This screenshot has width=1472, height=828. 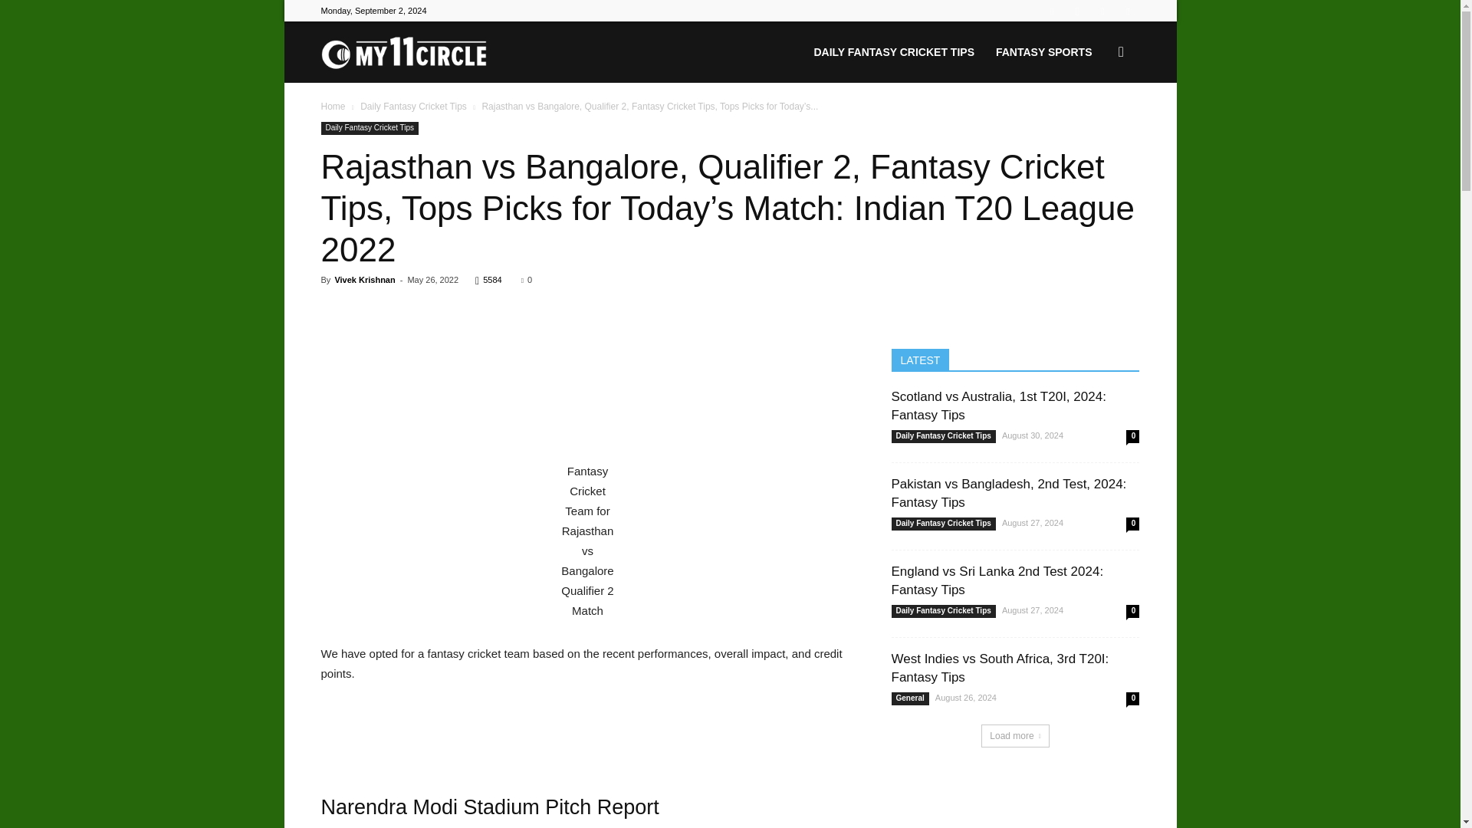 What do you see at coordinates (370, 128) in the screenshot?
I see `Daily Fantasy Cricket Tips` at bounding box center [370, 128].